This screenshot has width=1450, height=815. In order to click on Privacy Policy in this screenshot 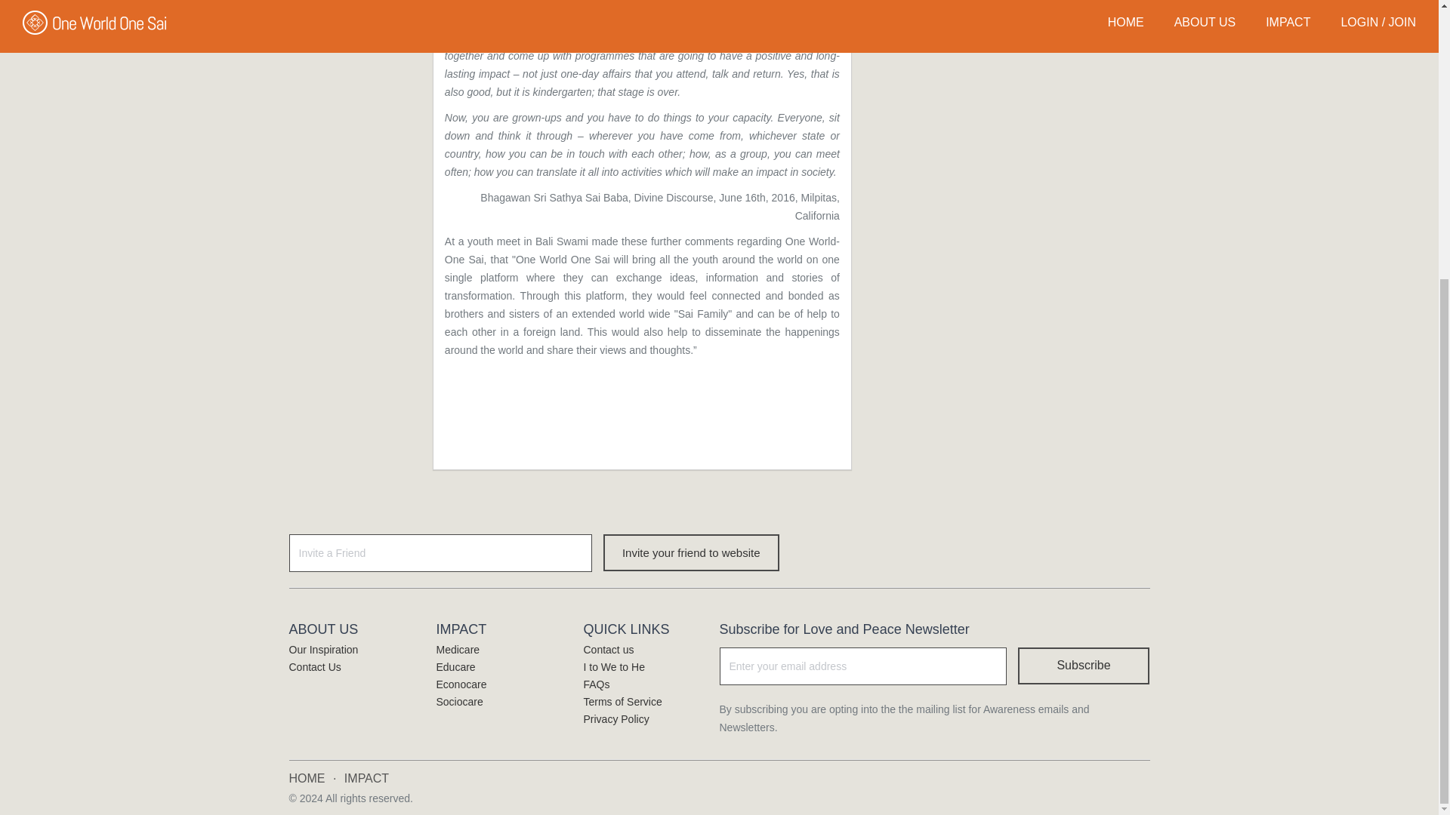, I will do `click(615, 719)`.